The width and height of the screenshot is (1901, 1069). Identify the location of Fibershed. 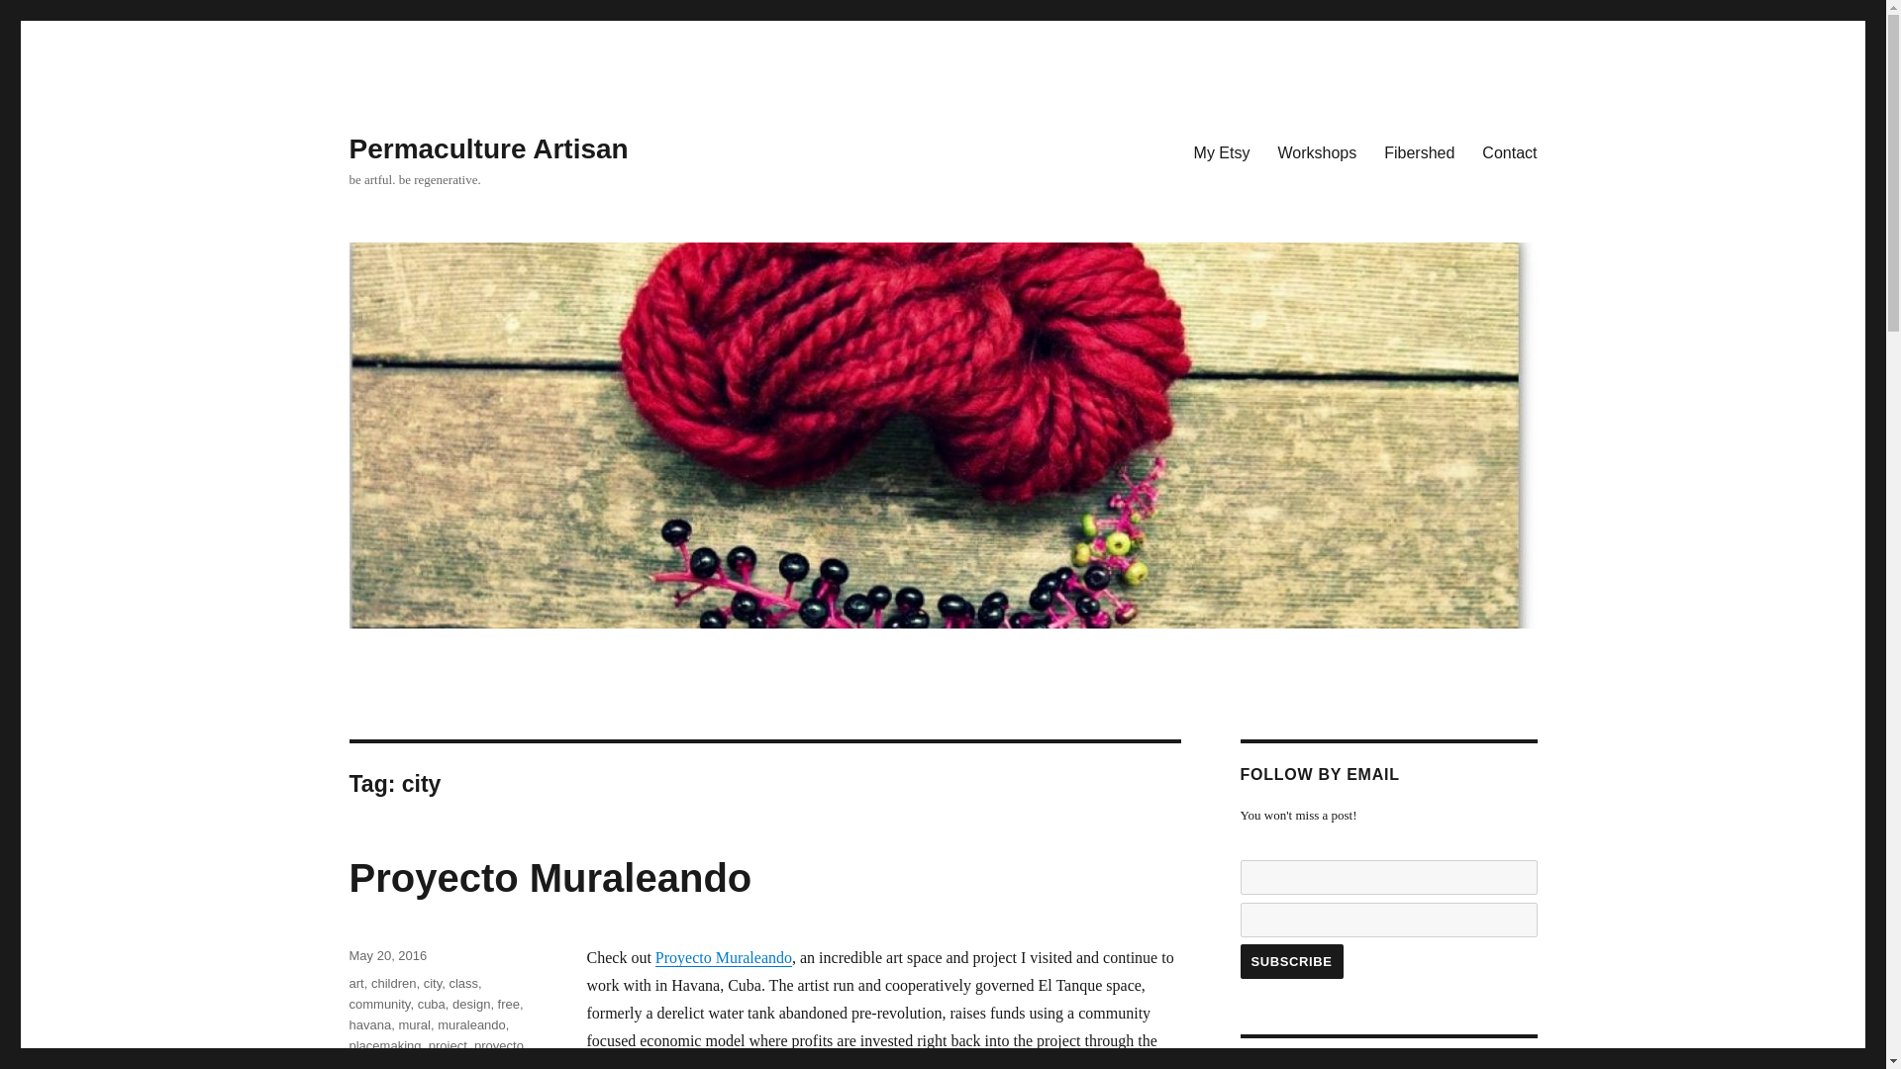
(1419, 151).